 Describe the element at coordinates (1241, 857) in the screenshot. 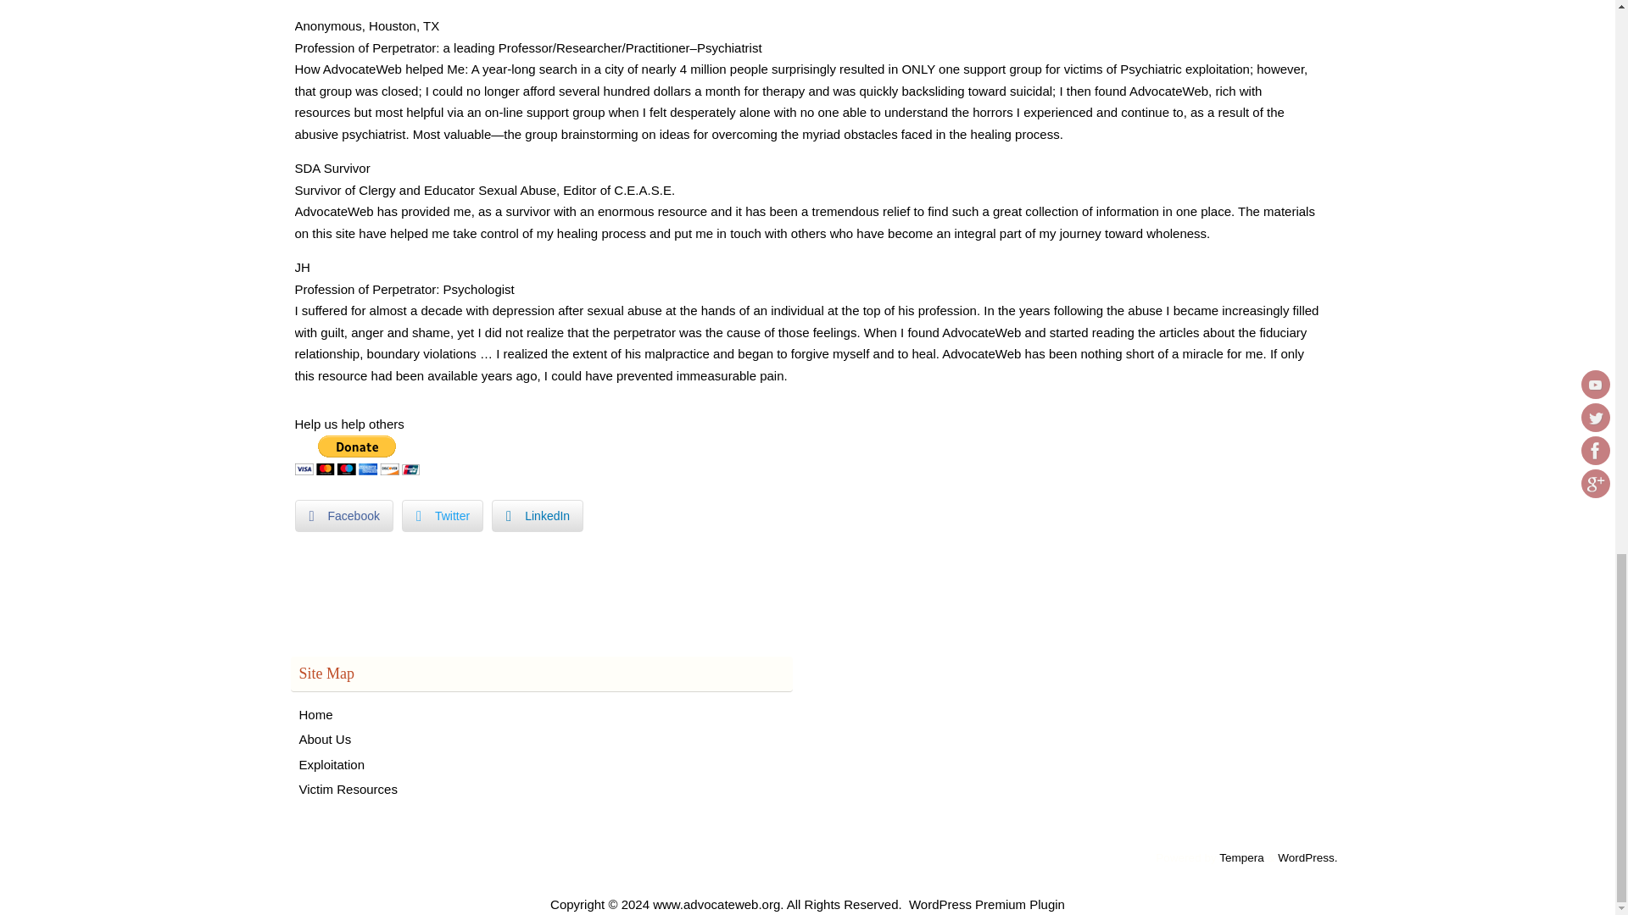

I see `Tempera Theme by Cryout Creations` at that location.